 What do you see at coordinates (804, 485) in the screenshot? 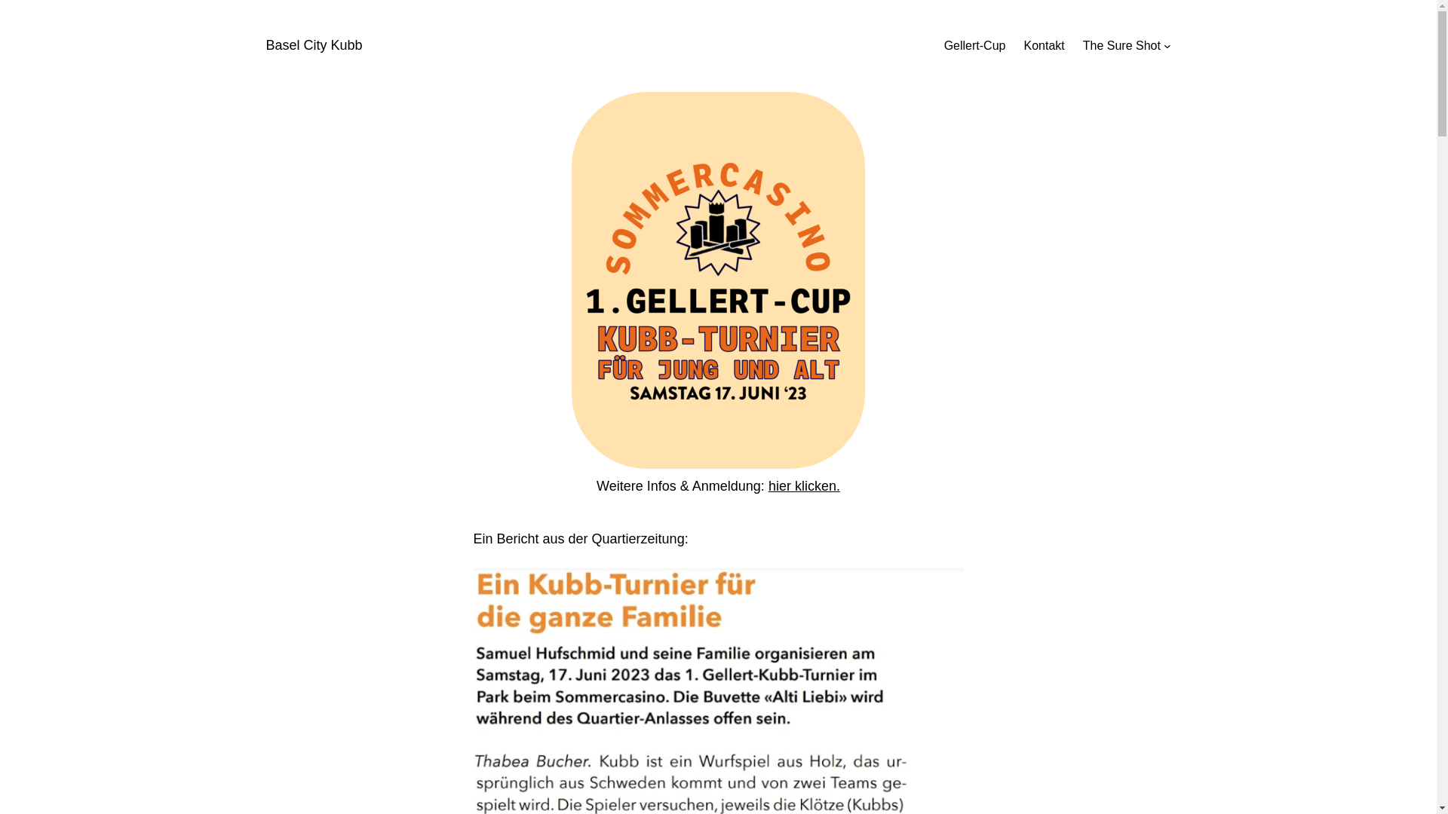
I see `hier klicken.` at bounding box center [804, 485].